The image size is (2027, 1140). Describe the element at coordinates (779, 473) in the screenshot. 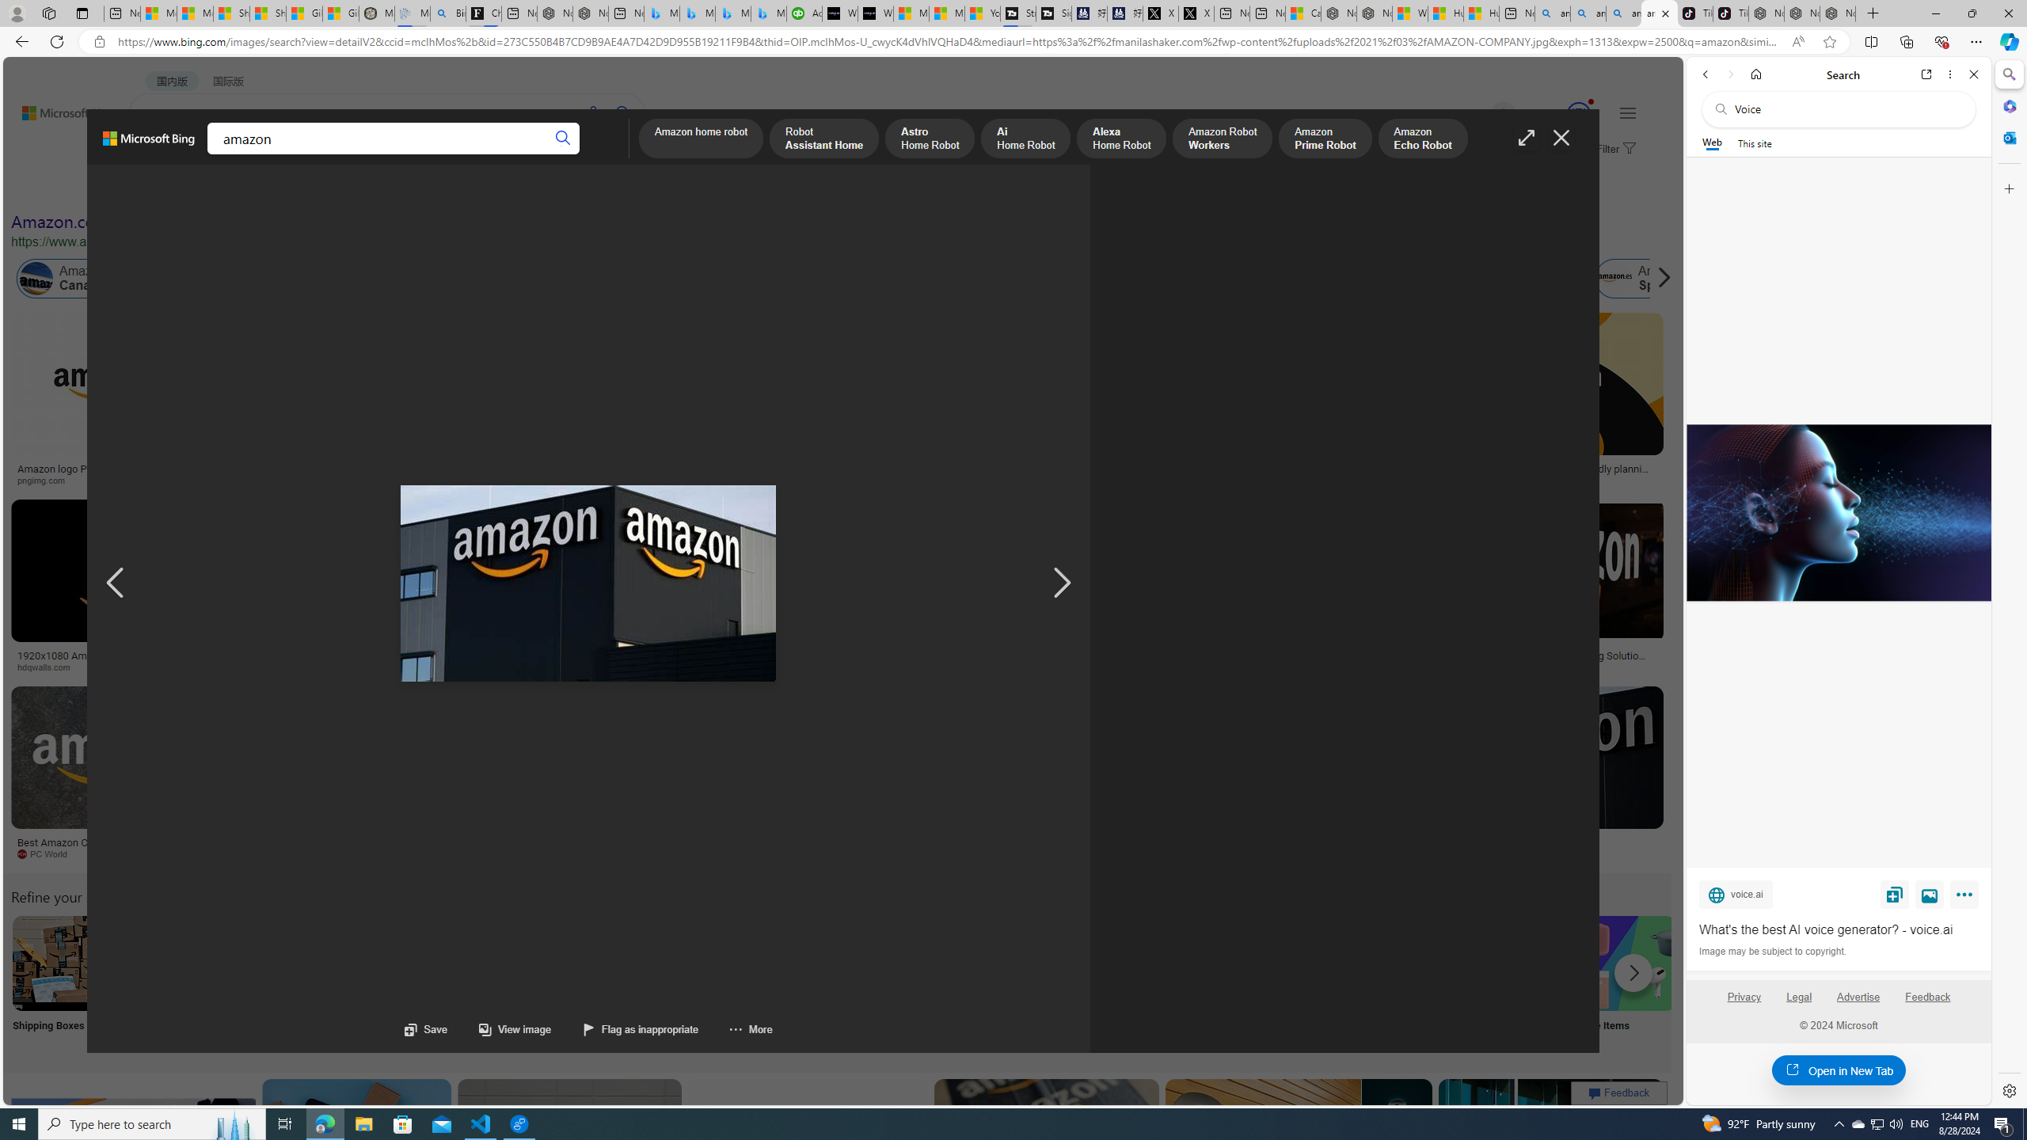

I see `Amazon Logo Png Hd Wallpaper | Images and Photos finder` at that location.